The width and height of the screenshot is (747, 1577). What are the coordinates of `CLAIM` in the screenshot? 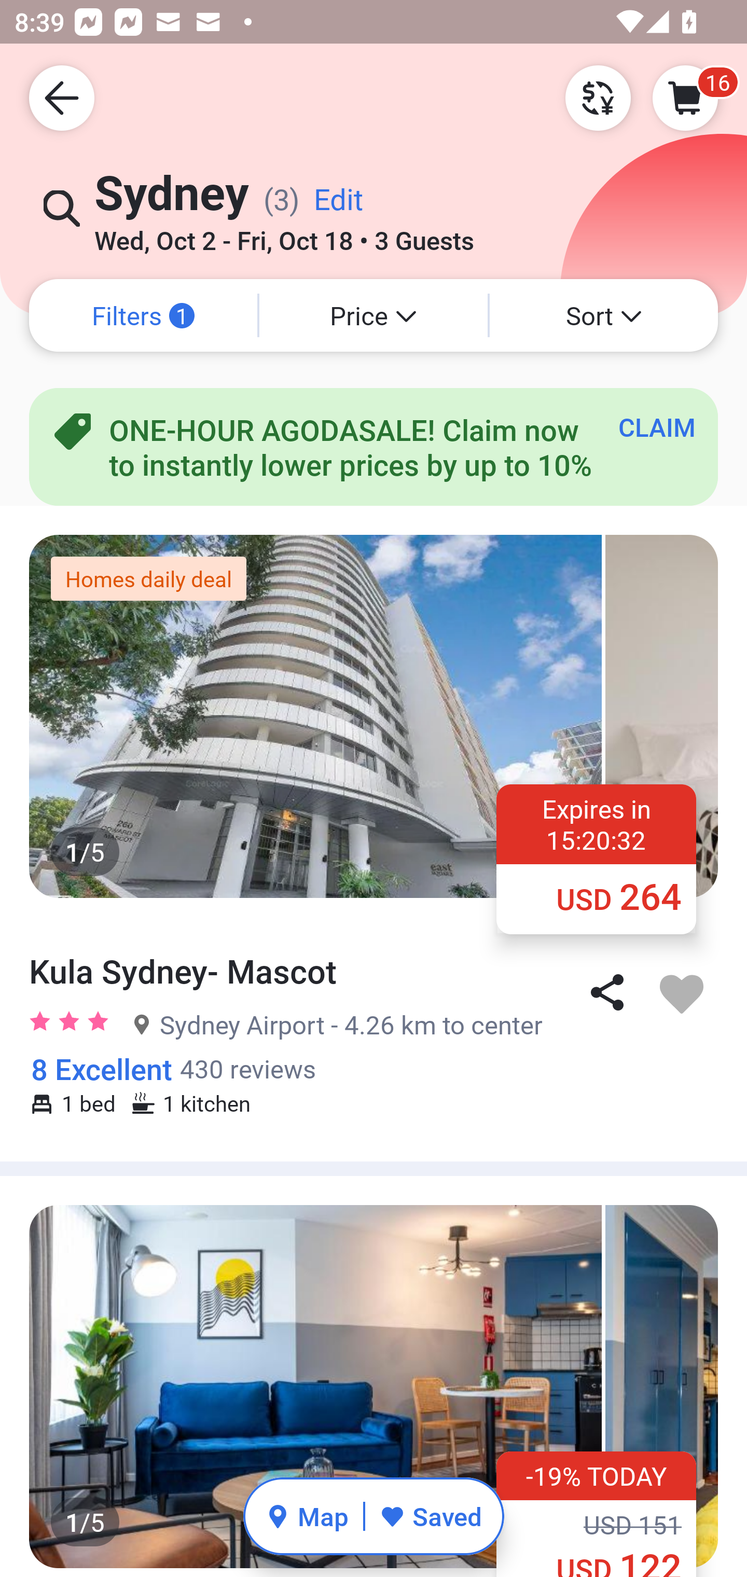 It's located at (657, 426).